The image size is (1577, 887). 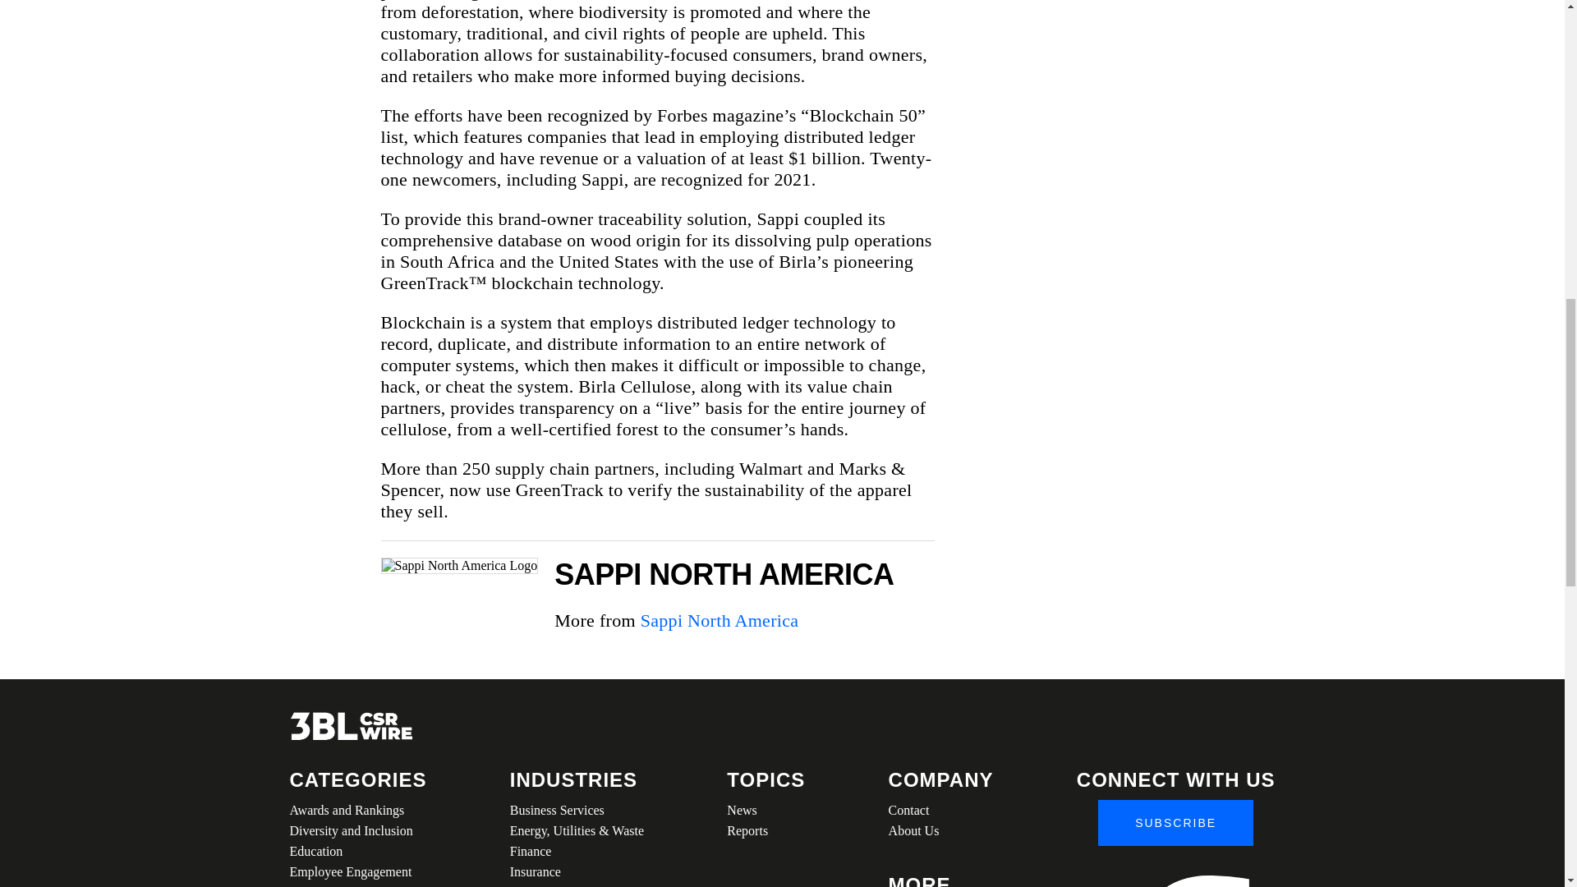 I want to click on Diversity and Inclusion, so click(x=356, y=830).